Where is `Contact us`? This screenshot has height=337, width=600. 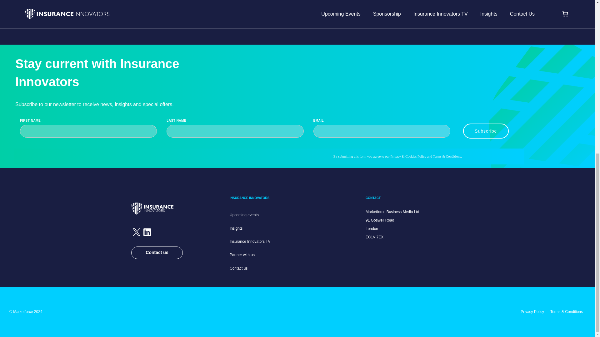 Contact us is located at coordinates (157, 253).